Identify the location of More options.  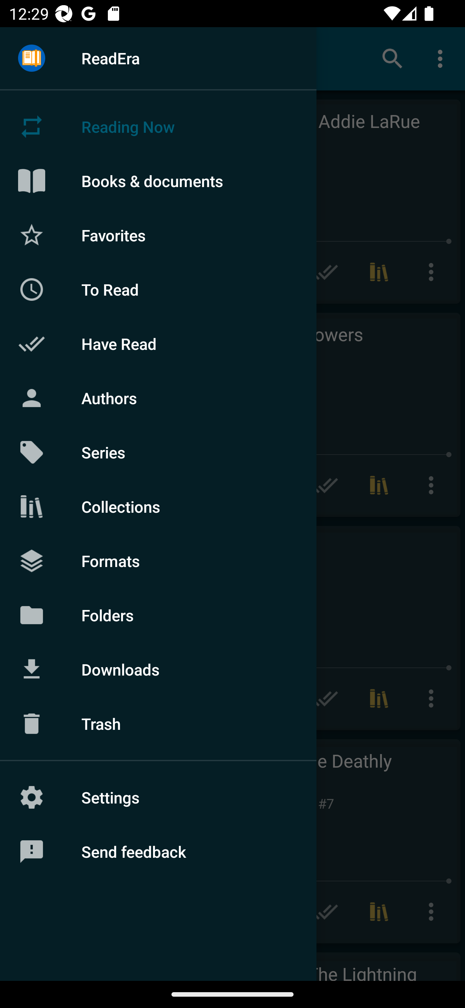
(442, 58).